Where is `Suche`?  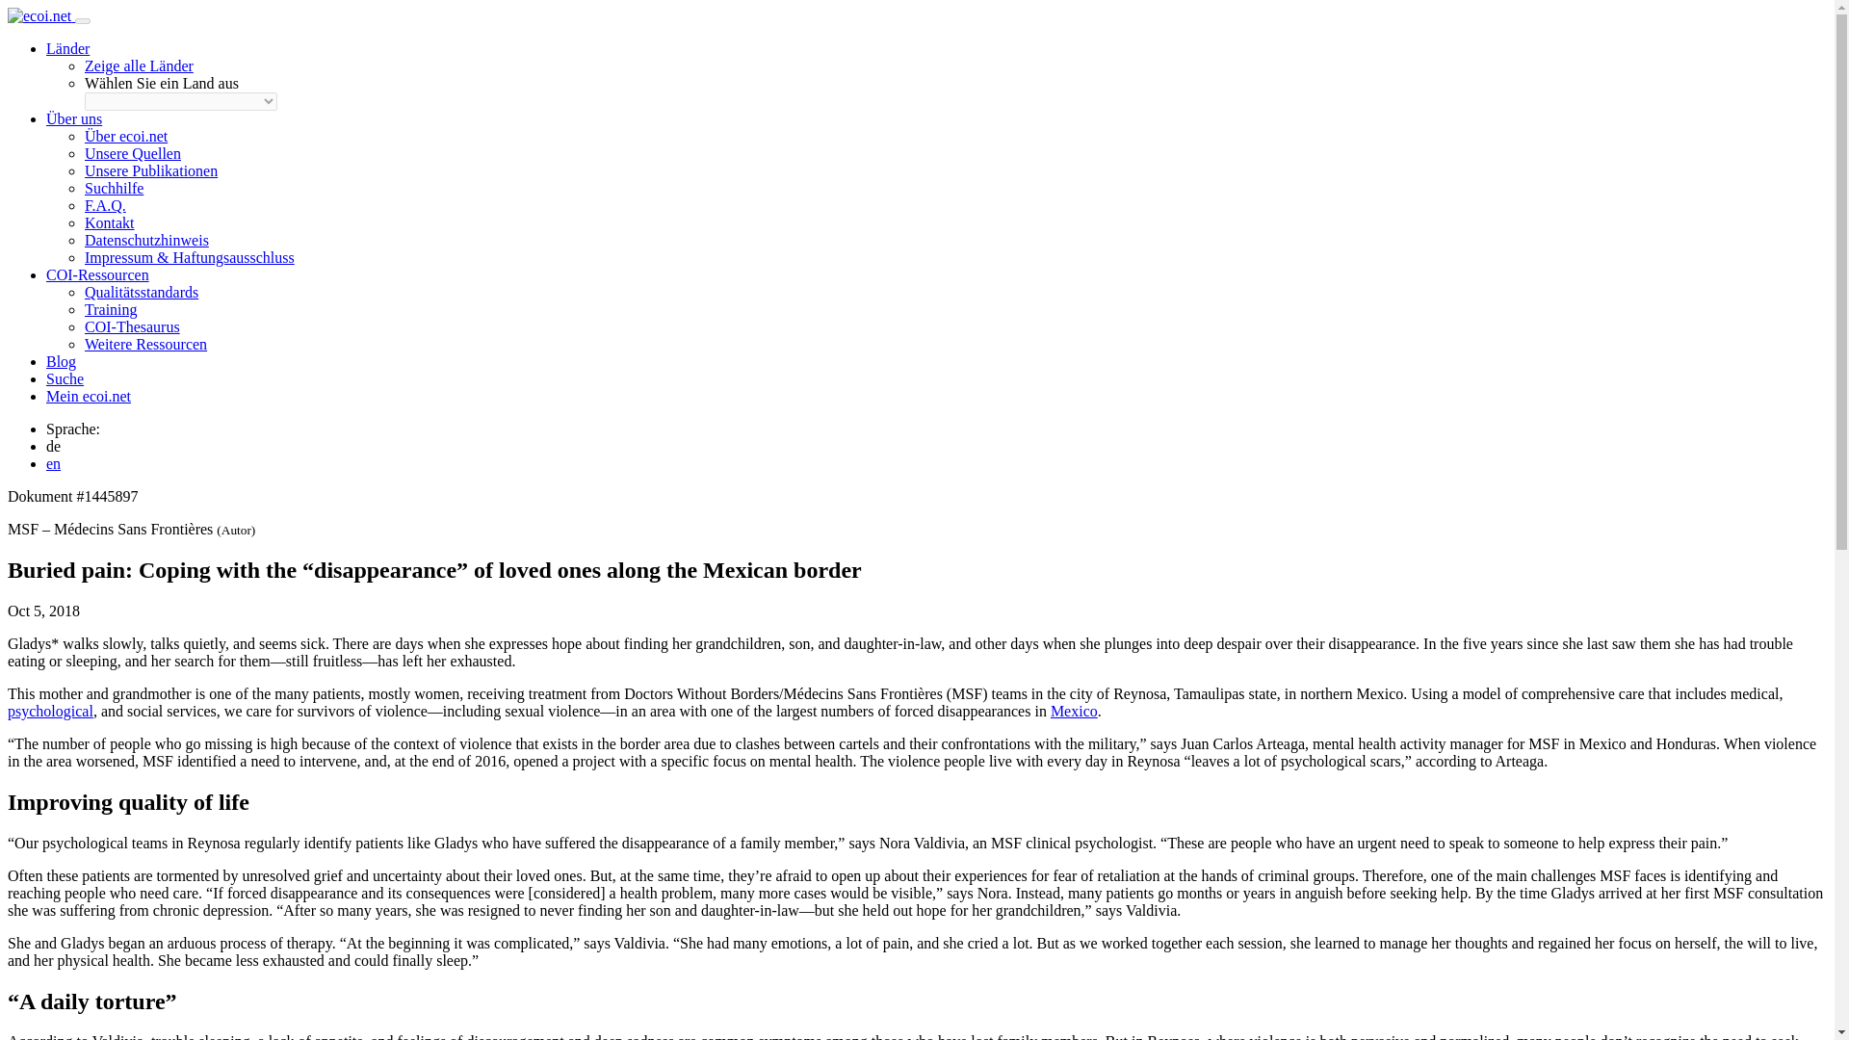 Suche is located at coordinates (65, 377).